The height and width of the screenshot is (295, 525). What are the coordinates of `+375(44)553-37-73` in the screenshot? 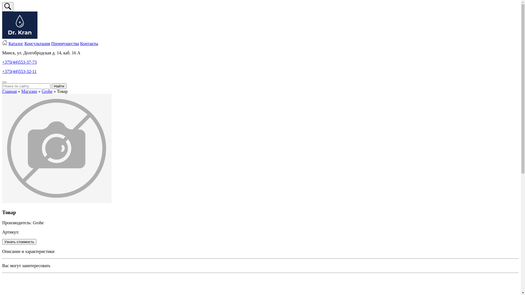 It's located at (19, 62).